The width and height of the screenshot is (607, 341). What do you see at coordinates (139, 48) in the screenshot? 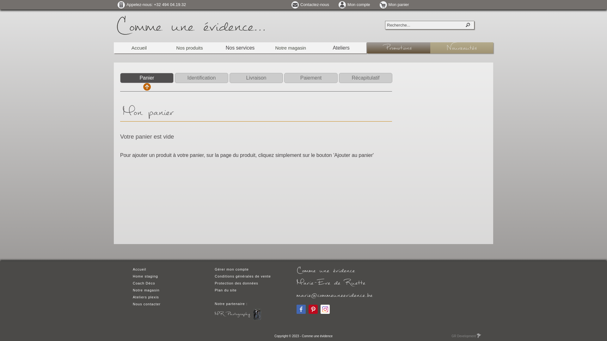
I see `Accueil` at bounding box center [139, 48].